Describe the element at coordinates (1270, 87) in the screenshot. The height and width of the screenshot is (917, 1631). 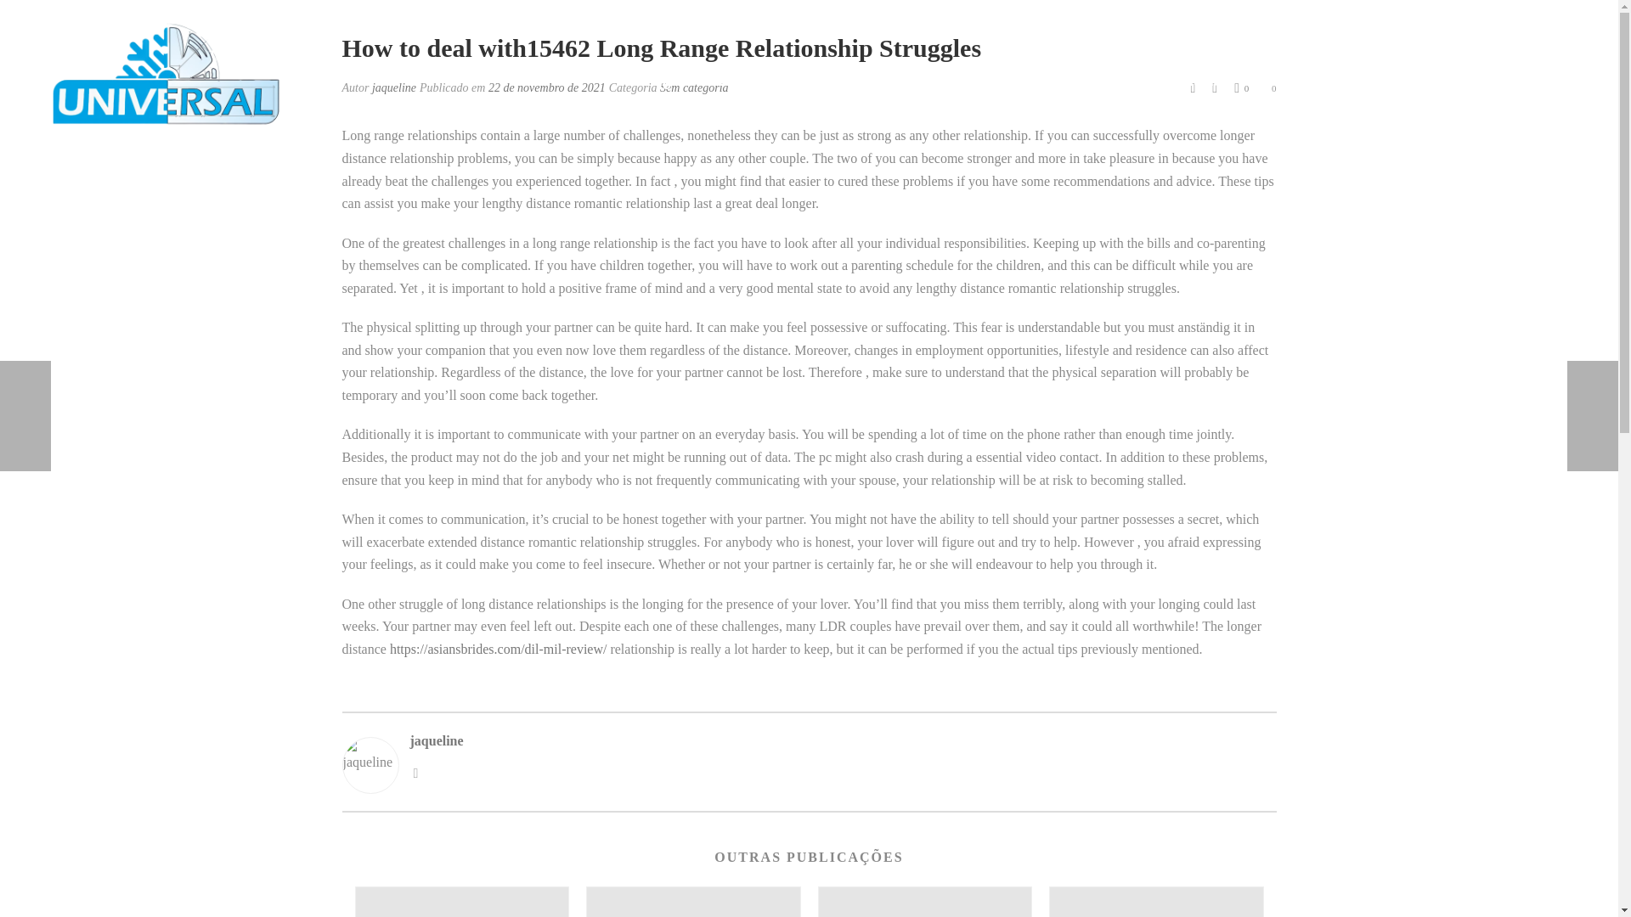
I see `  0` at that location.